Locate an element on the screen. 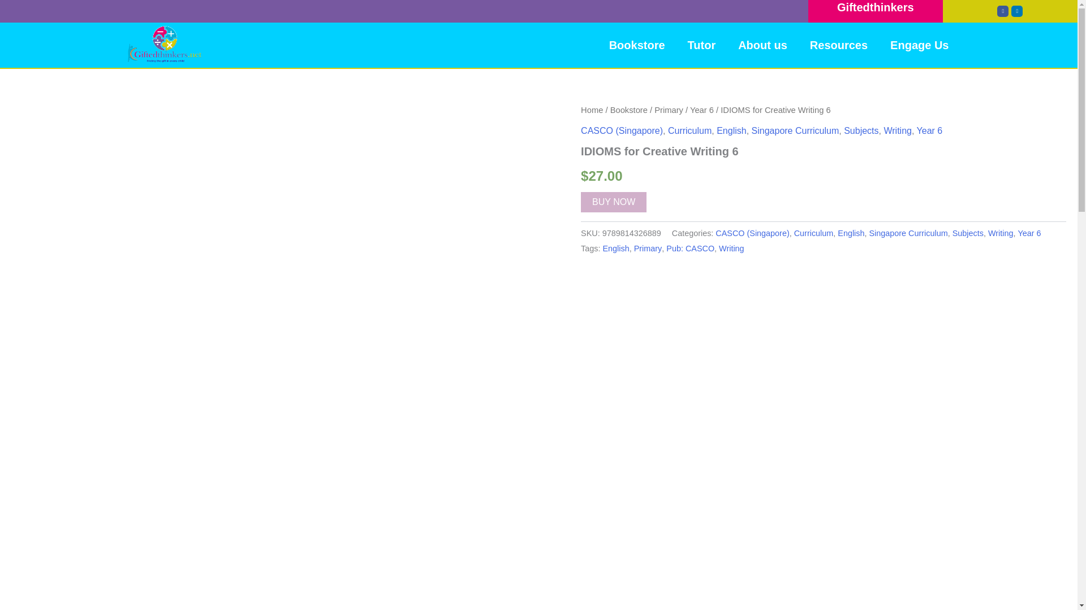  About us is located at coordinates (762, 45).